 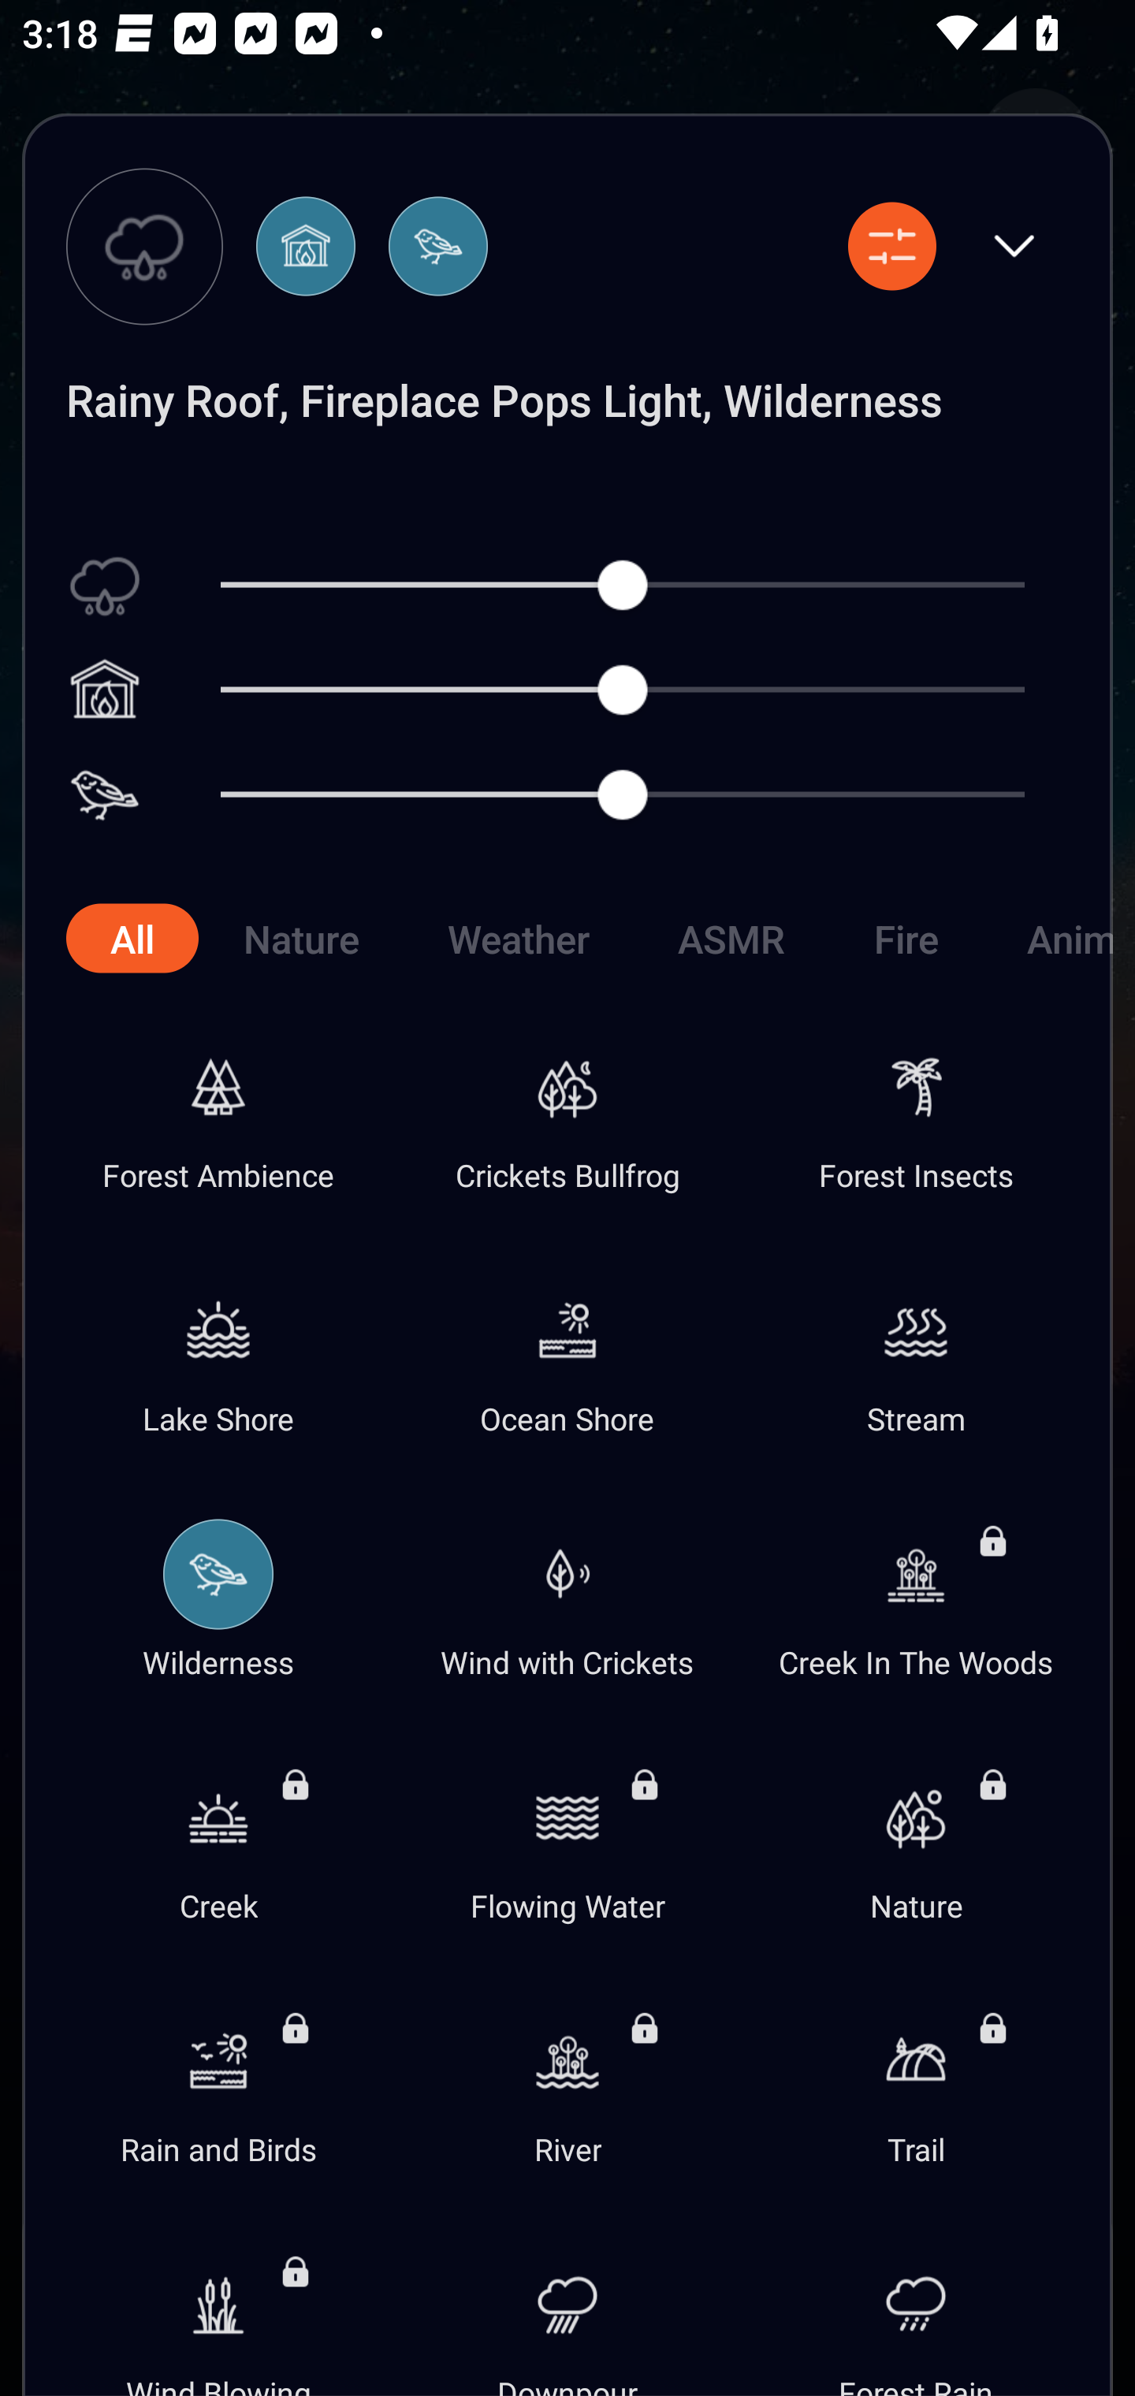 What do you see at coordinates (219, 1109) in the screenshot?
I see `Forest Ambience` at bounding box center [219, 1109].